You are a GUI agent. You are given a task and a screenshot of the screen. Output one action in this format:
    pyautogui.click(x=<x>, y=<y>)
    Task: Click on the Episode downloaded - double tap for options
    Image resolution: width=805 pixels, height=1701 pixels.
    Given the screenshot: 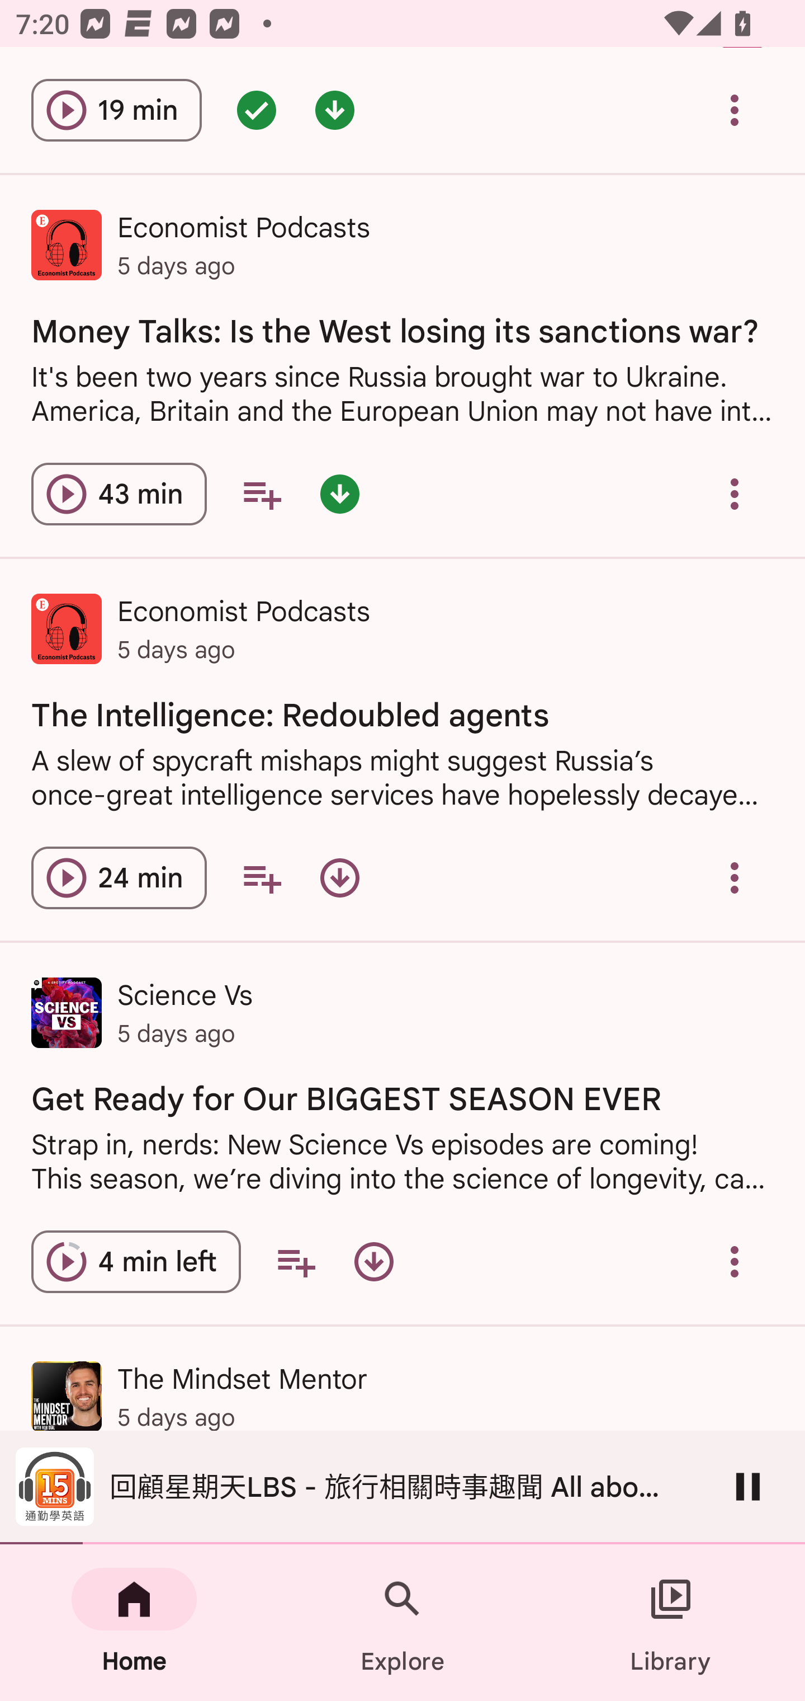 What is the action you would take?
    pyautogui.click(x=334, y=110)
    